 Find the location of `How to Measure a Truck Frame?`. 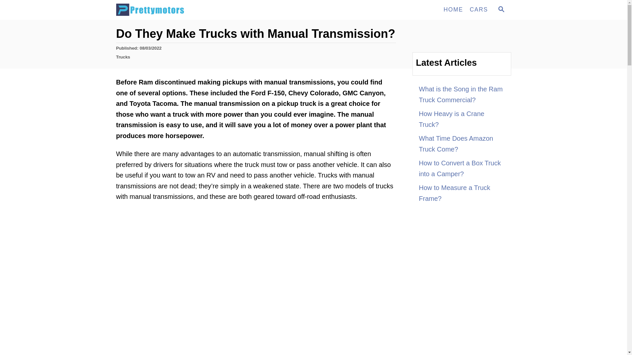

How to Measure a Truck Frame? is located at coordinates (461, 193).